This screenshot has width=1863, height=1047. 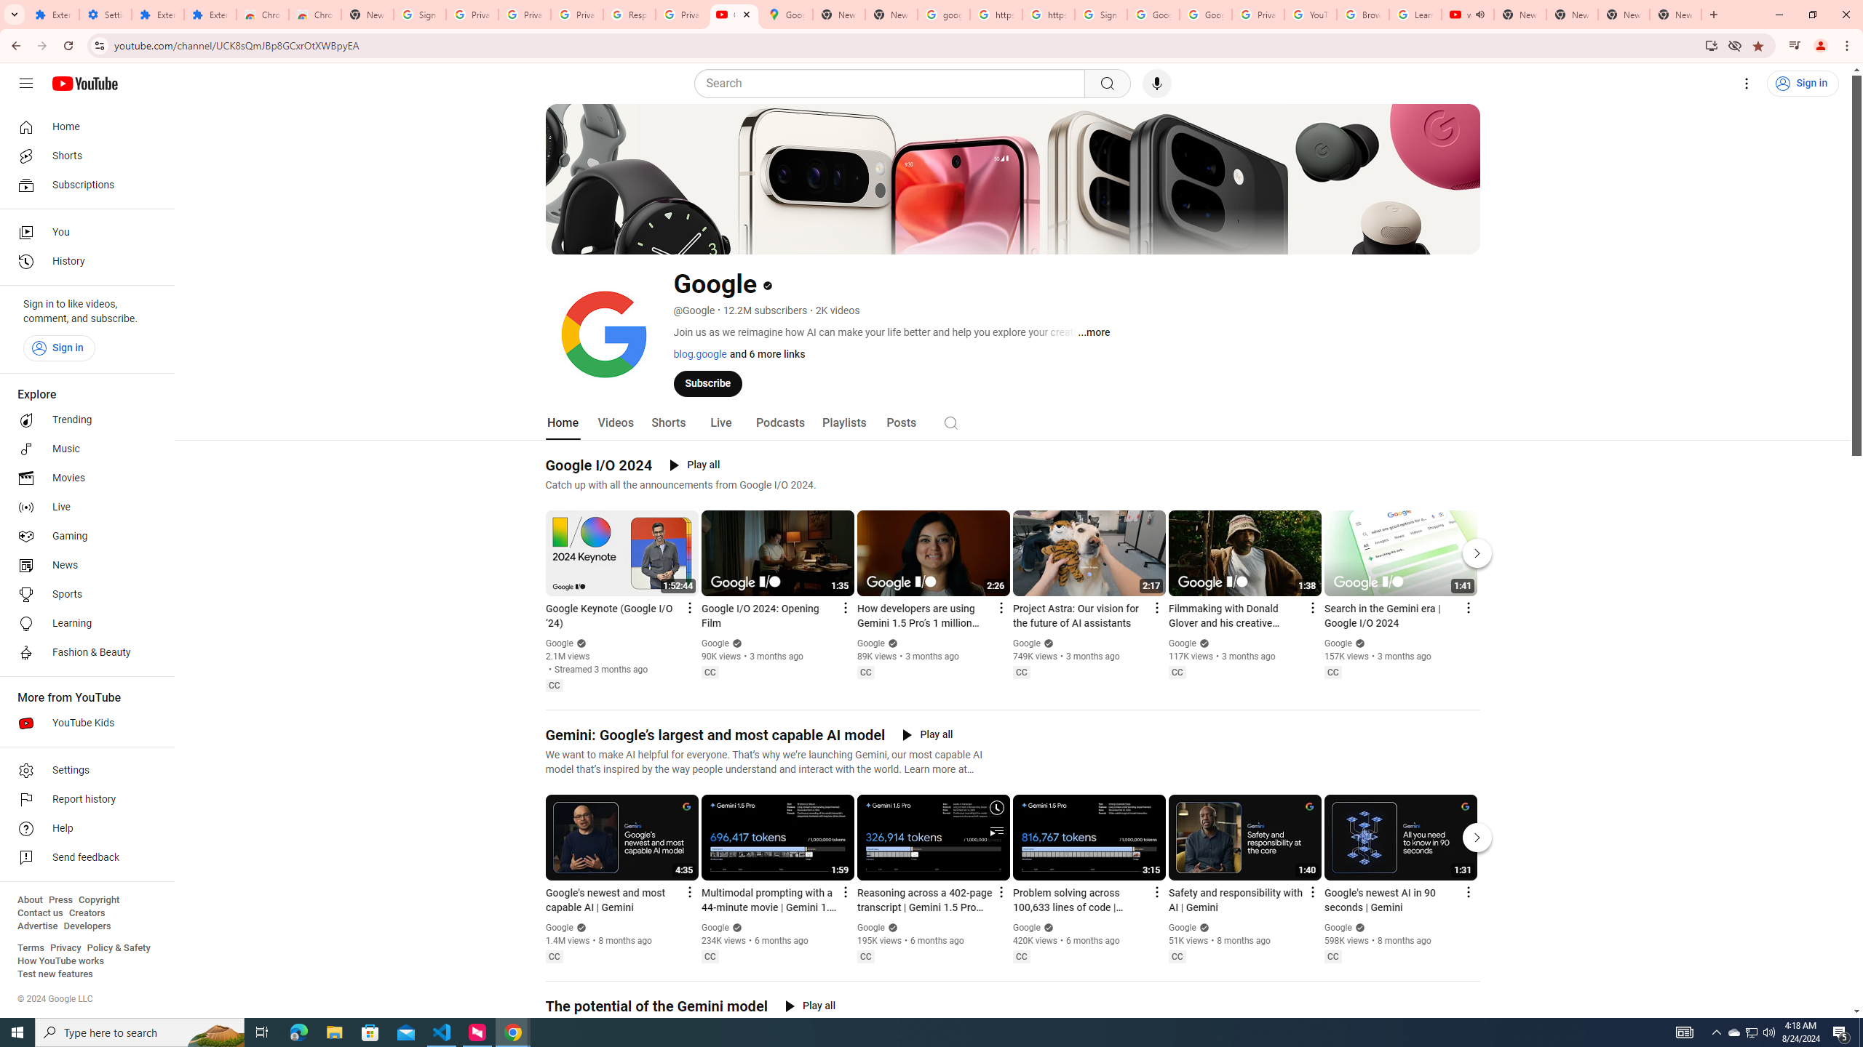 I want to click on Google - YouTube, so click(x=735, y=15).